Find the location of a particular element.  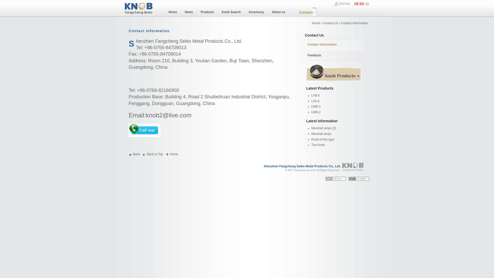

About us is located at coordinates (278, 11).